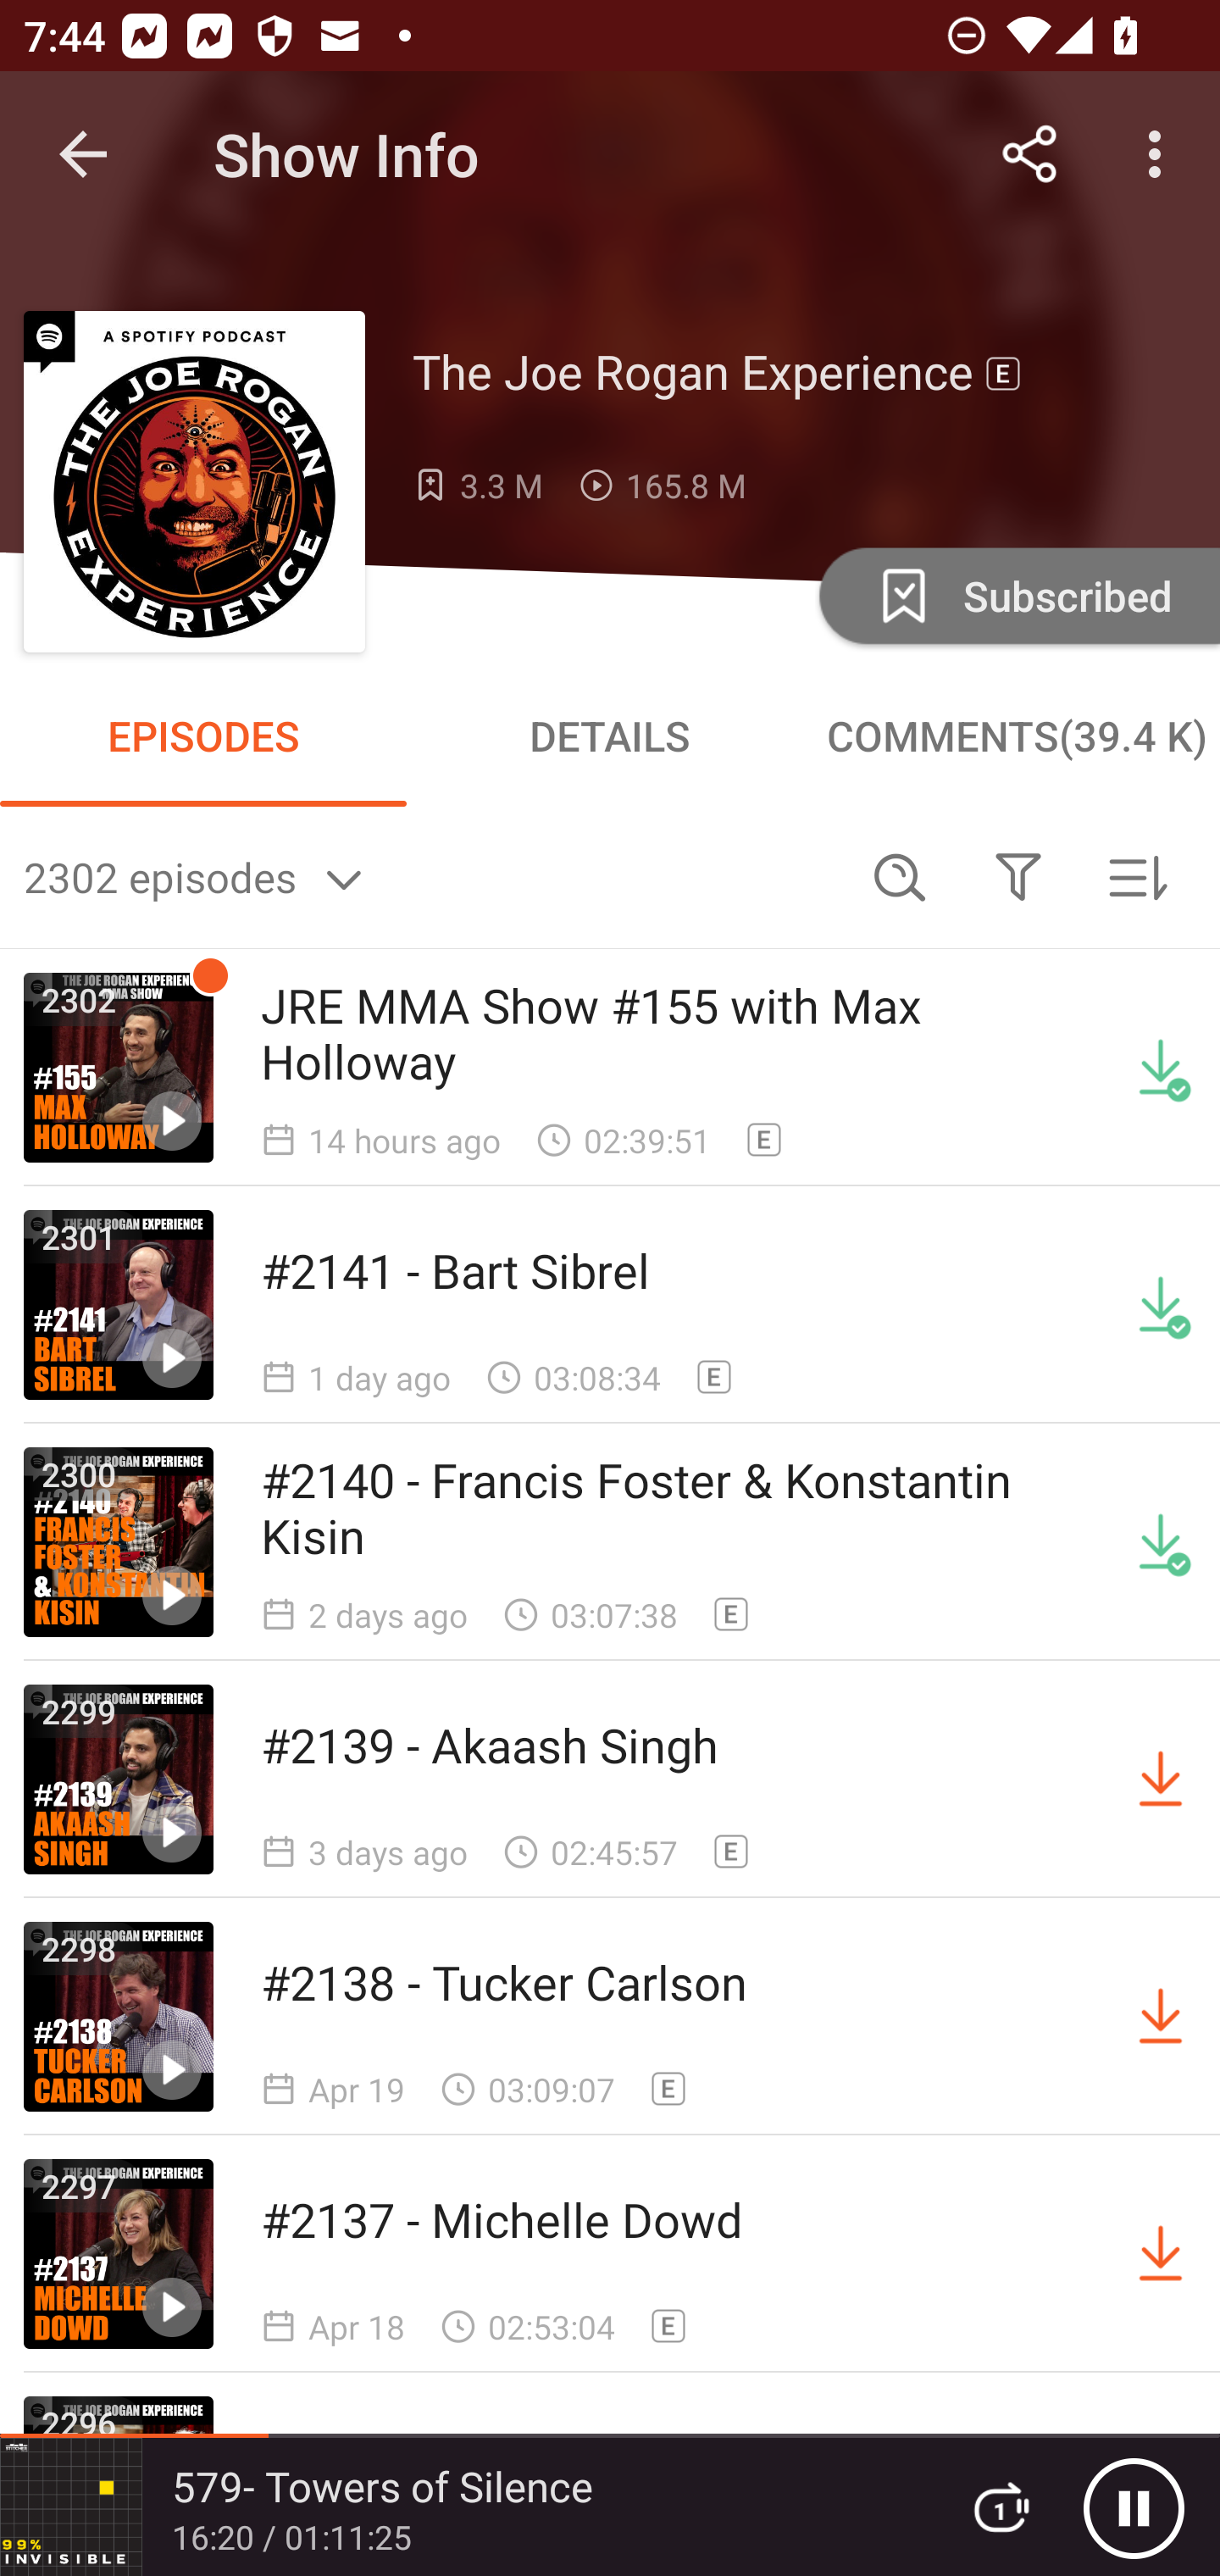 Image resolution: width=1220 pixels, height=2576 pixels. I want to click on Share, so click(1030, 154).